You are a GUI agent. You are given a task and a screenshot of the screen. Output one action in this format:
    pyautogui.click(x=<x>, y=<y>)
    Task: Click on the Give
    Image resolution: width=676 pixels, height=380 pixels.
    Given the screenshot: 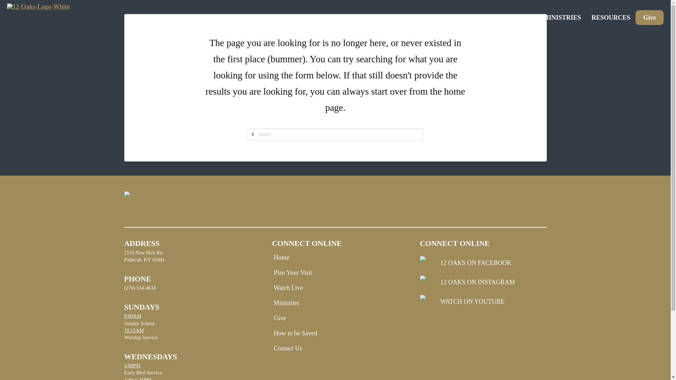 What is the action you would take?
    pyautogui.click(x=650, y=18)
    